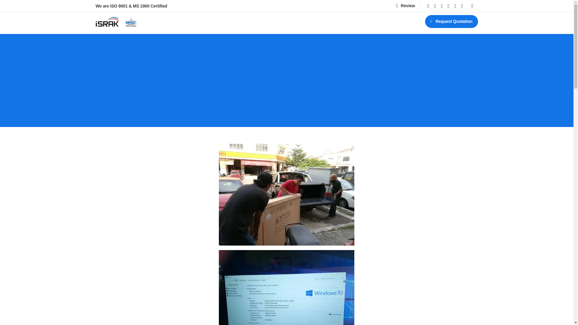 The height and width of the screenshot is (325, 578). What do you see at coordinates (441, 6) in the screenshot?
I see `YouTube` at bounding box center [441, 6].